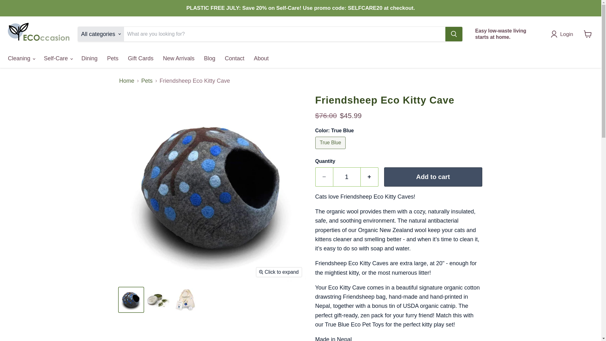  I want to click on View cart, so click(588, 34).